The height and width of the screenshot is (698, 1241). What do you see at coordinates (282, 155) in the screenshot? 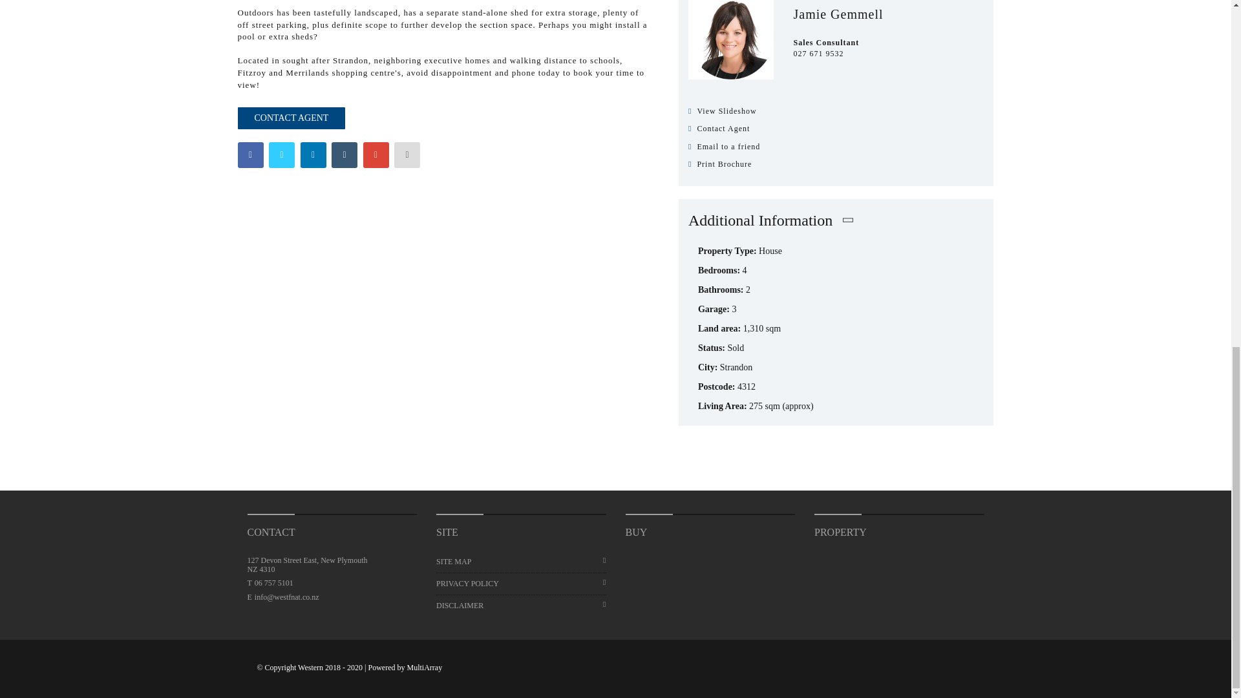
I see `Share on Twitter` at bounding box center [282, 155].